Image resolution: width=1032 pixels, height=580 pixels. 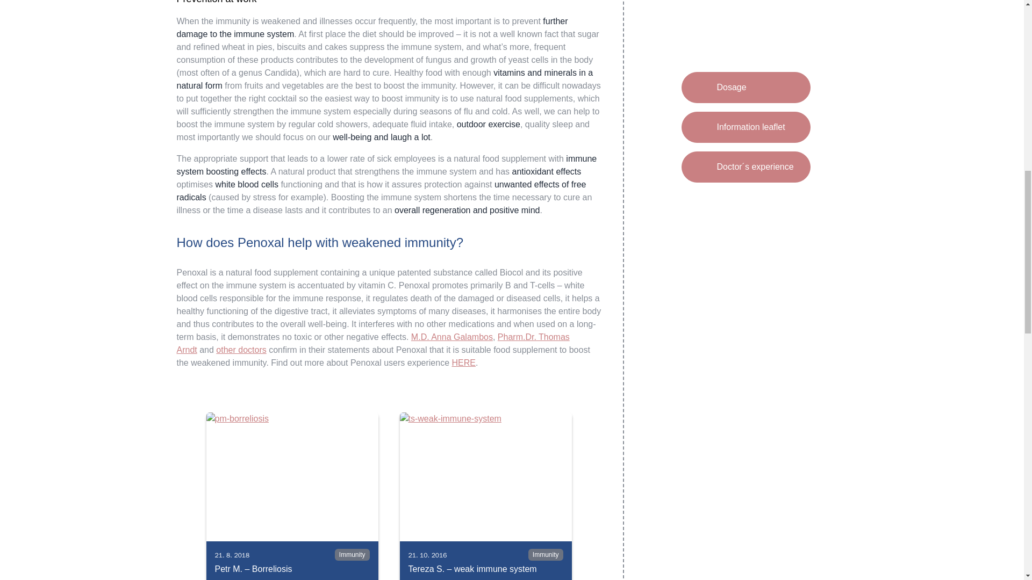 What do you see at coordinates (546, 554) in the screenshot?
I see `Immunity` at bounding box center [546, 554].